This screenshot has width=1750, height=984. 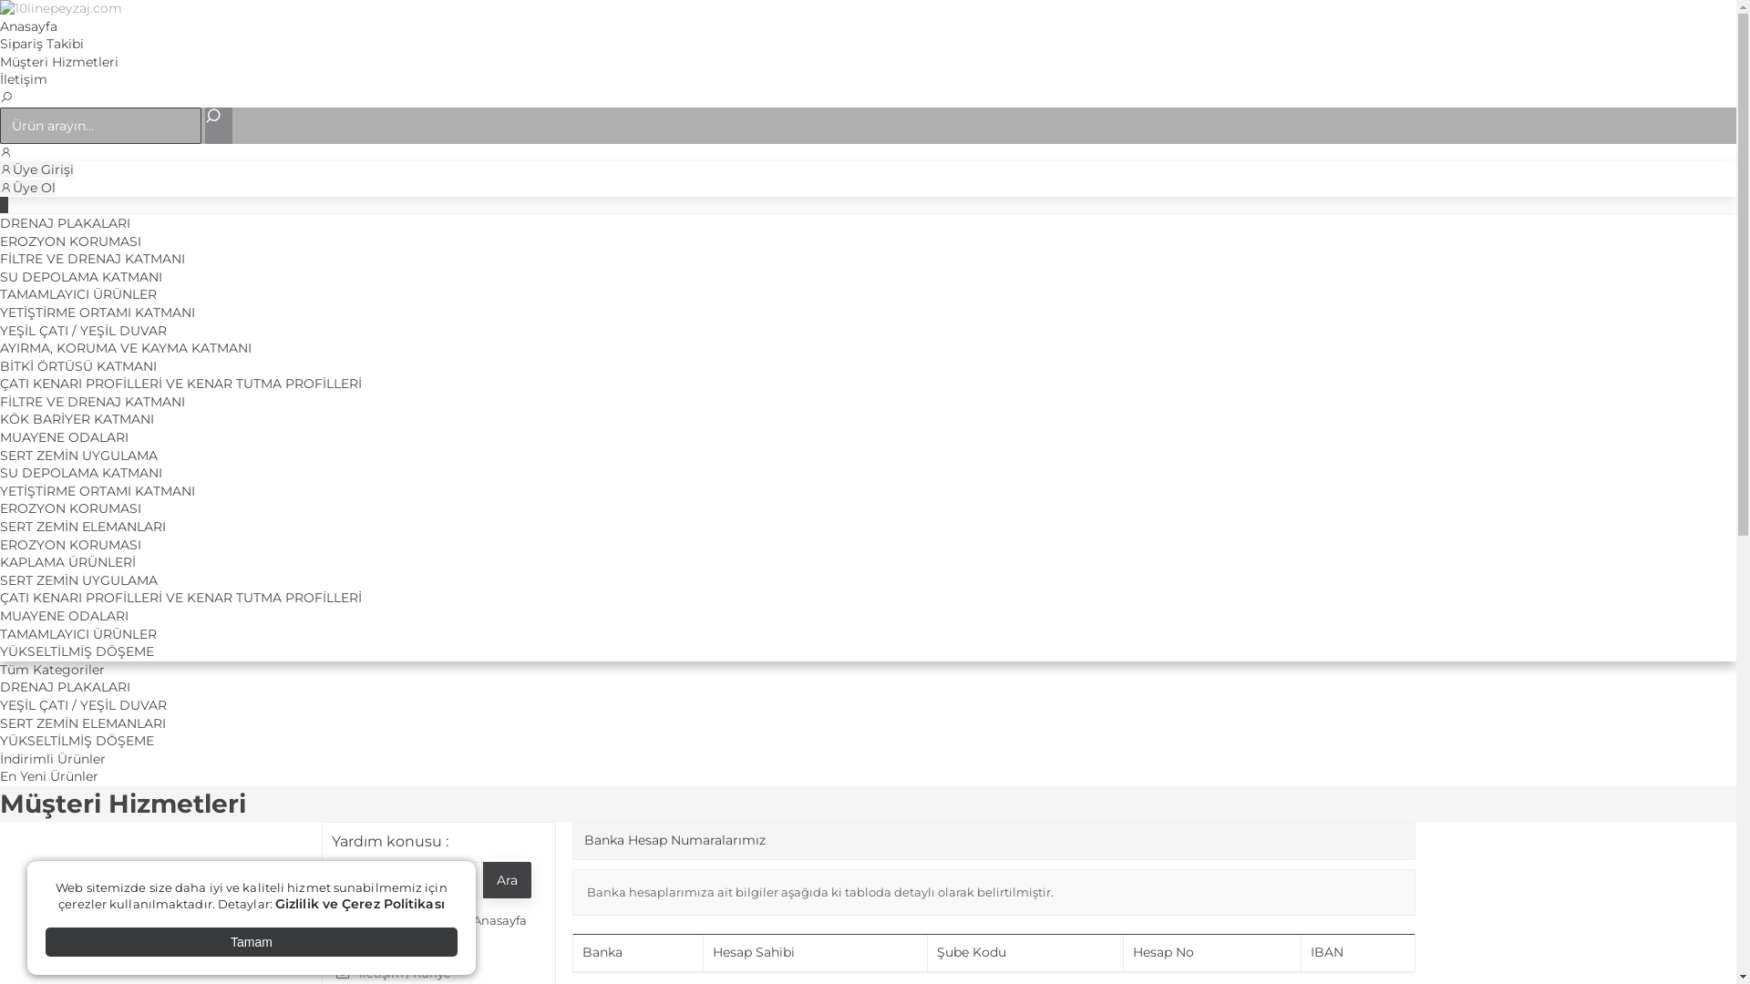 I want to click on 0, so click(x=4, y=205).